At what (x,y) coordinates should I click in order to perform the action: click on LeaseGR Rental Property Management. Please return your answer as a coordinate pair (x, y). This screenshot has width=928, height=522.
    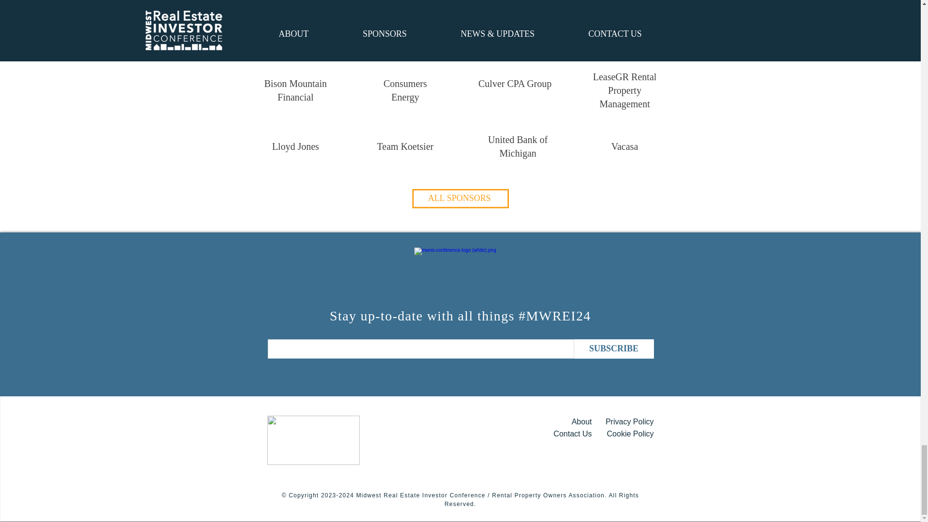
    Looking at the image, I should click on (624, 90).